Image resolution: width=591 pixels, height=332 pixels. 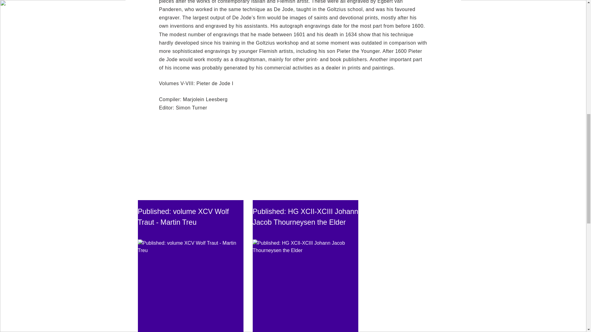 What do you see at coordinates (305, 217) in the screenshot?
I see `Published: HG XCII-XCIII Johann Jacob Thourneysen the Elder` at bounding box center [305, 217].